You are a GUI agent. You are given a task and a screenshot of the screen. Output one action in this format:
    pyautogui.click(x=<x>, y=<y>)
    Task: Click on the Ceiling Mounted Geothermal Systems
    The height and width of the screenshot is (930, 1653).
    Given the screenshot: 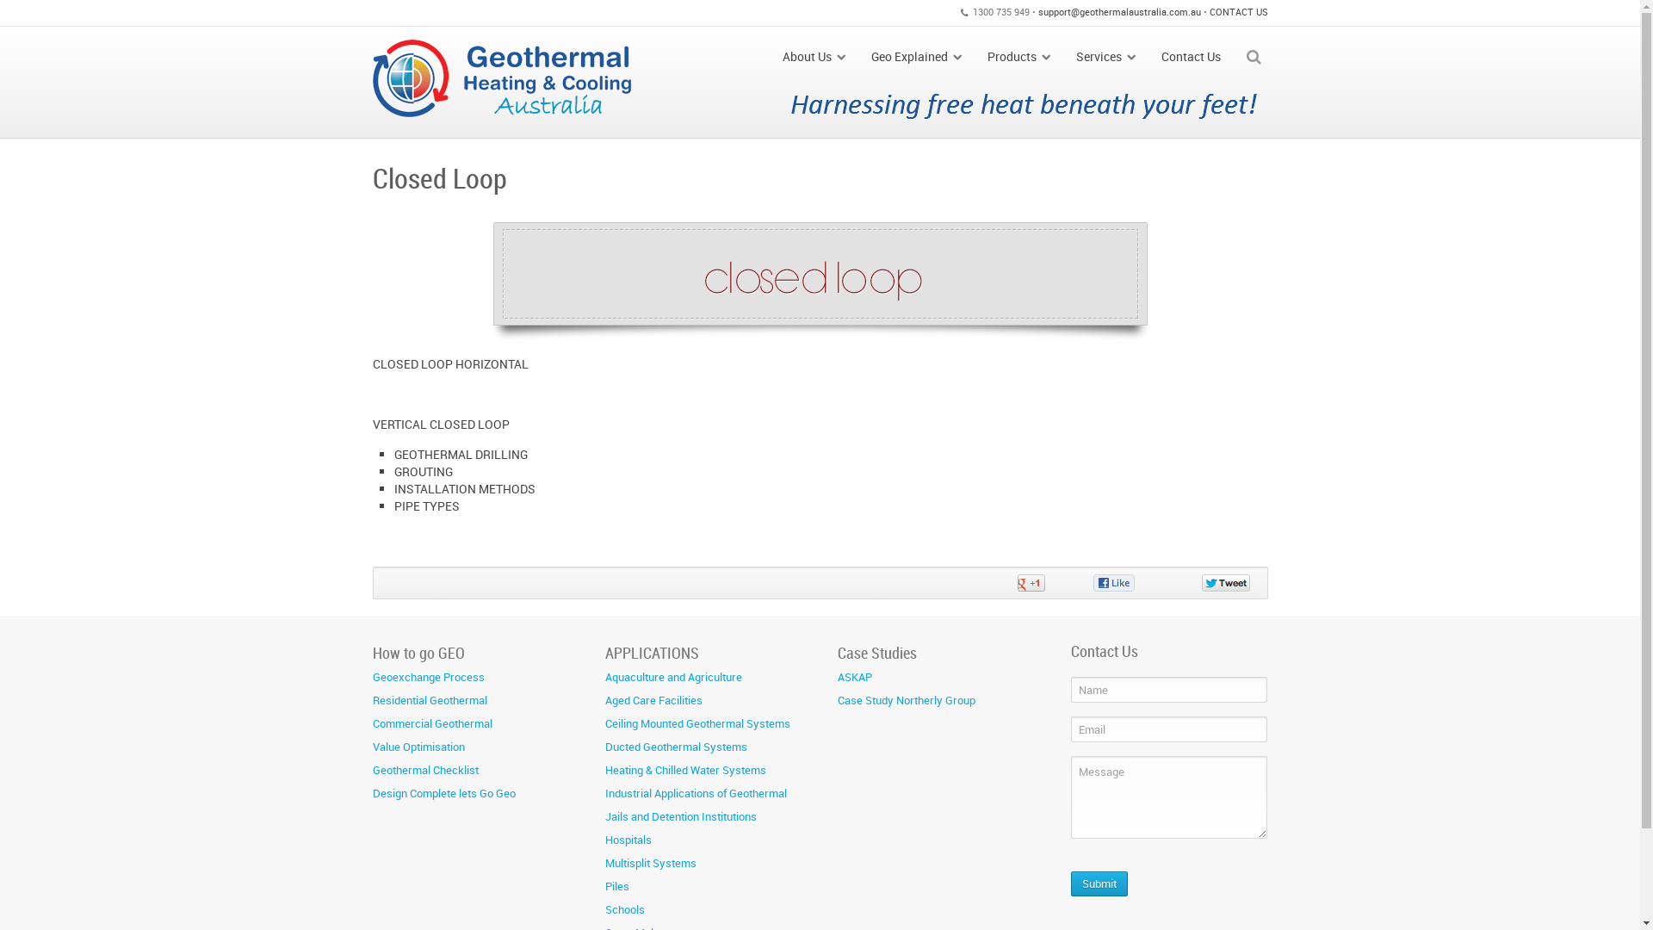 What is the action you would take?
    pyautogui.click(x=697, y=723)
    